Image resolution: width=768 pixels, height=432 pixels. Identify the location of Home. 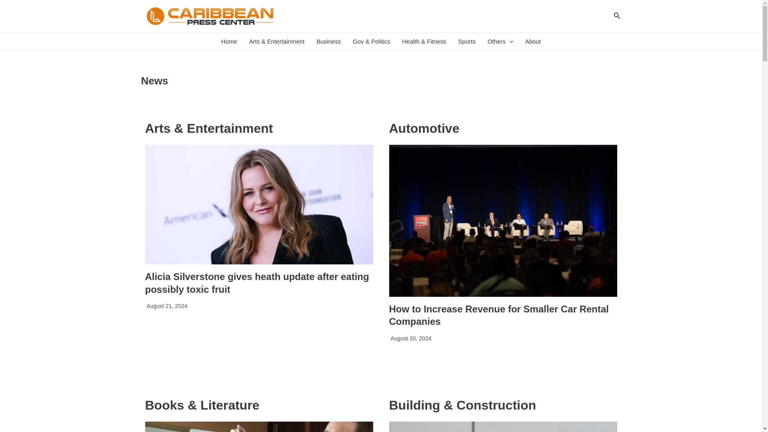
(229, 42).